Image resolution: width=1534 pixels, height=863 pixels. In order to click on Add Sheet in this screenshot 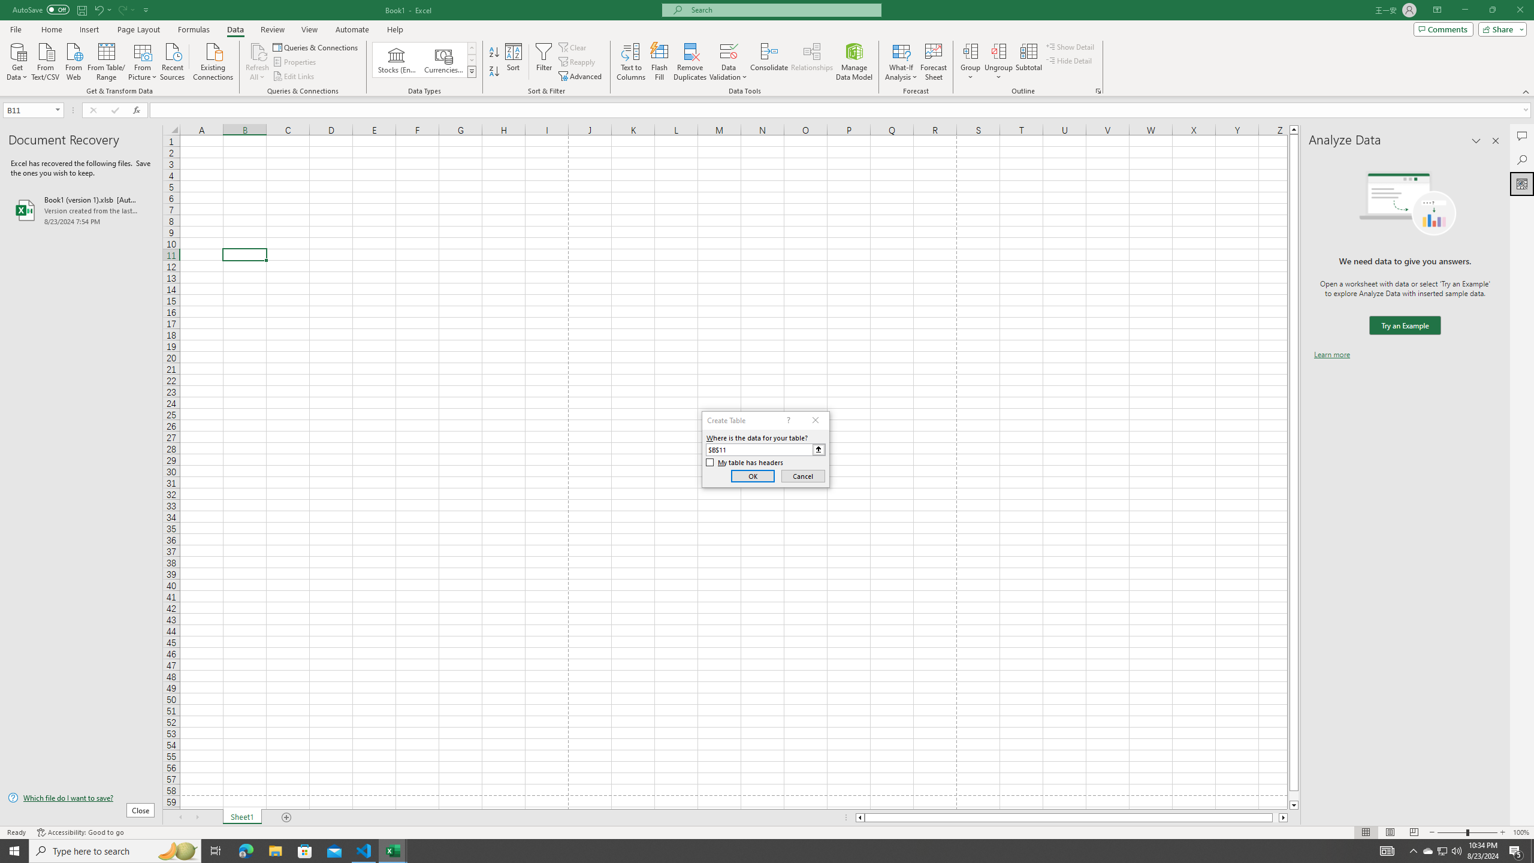, I will do `click(288, 817)`.